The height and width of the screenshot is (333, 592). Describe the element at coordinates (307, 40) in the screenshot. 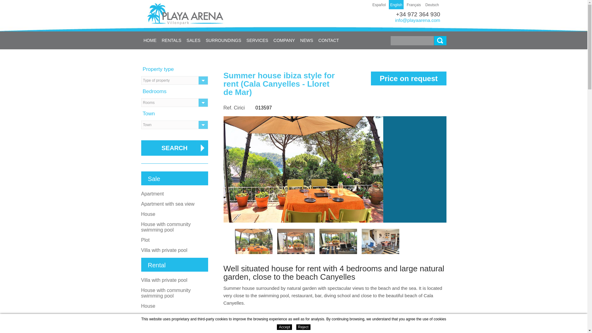

I see `News` at that location.